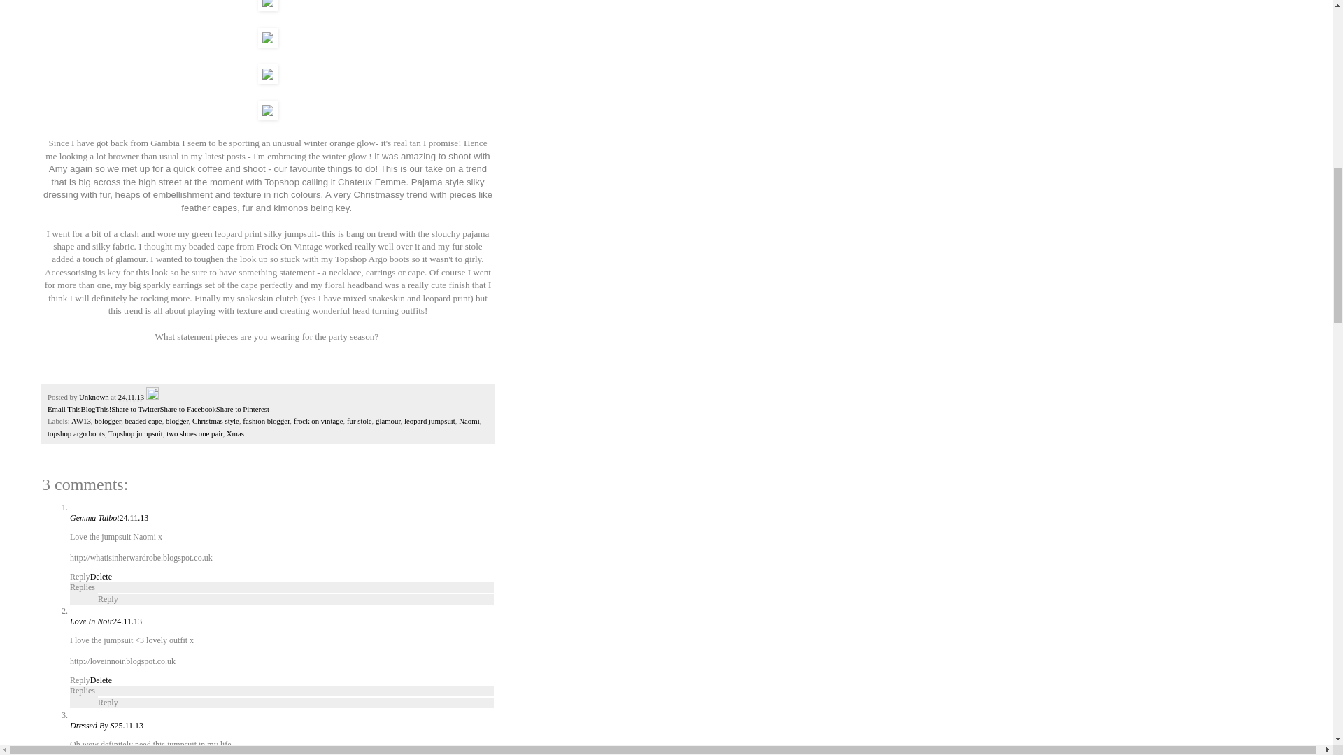  Describe the element at coordinates (243, 408) in the screenshot. I see `Share to Pinterest` at that location.